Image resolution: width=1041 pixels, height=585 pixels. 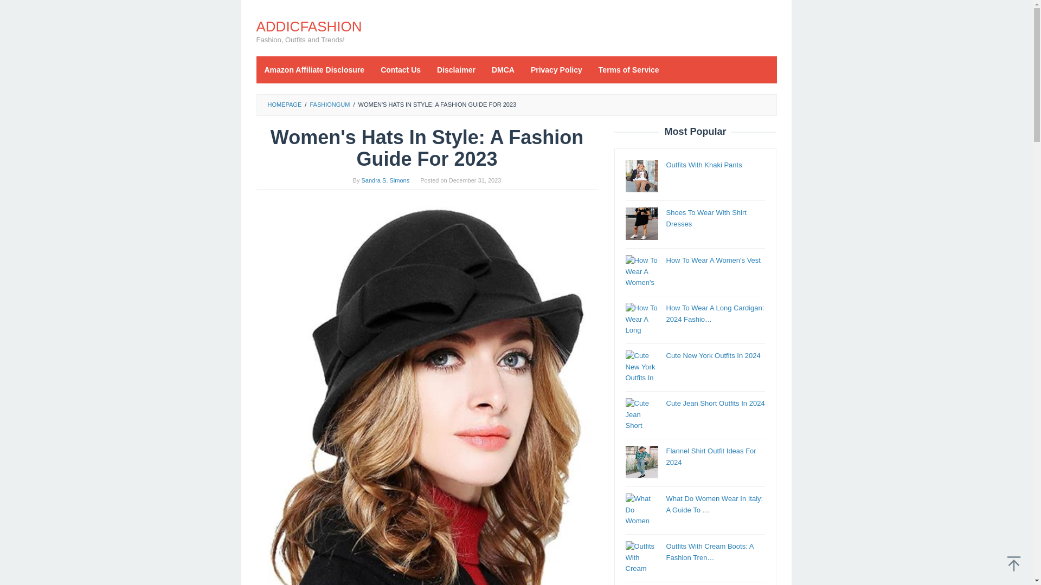 I want to click on ADDICFASHION, so click(x=309, y=26).